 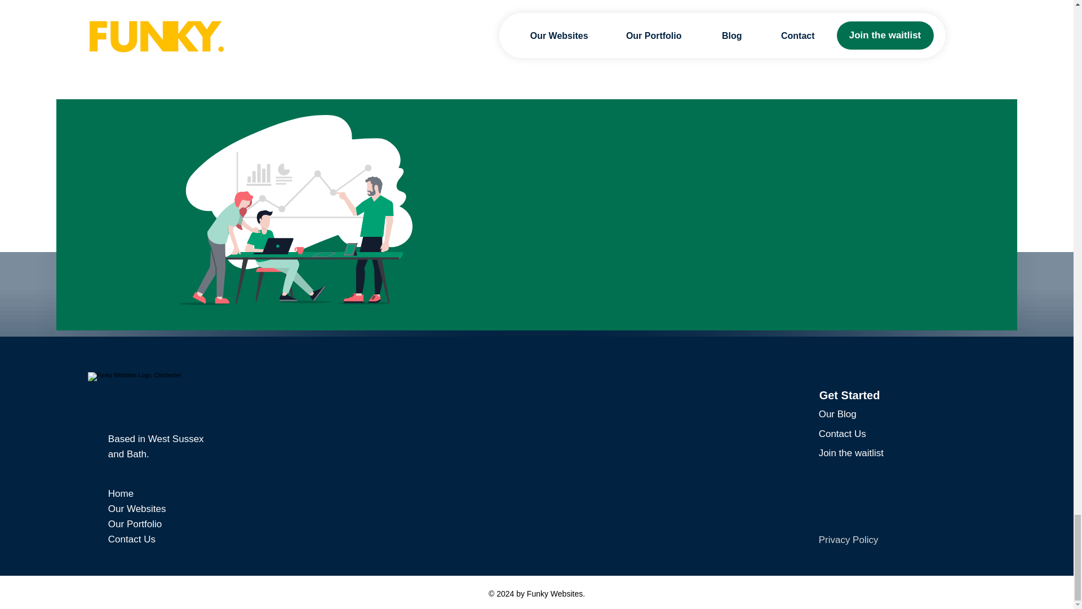 What do you see at coordinates (138, 509) in the screenshot?
I see `Our Websites` at bounding box center [138, 509].